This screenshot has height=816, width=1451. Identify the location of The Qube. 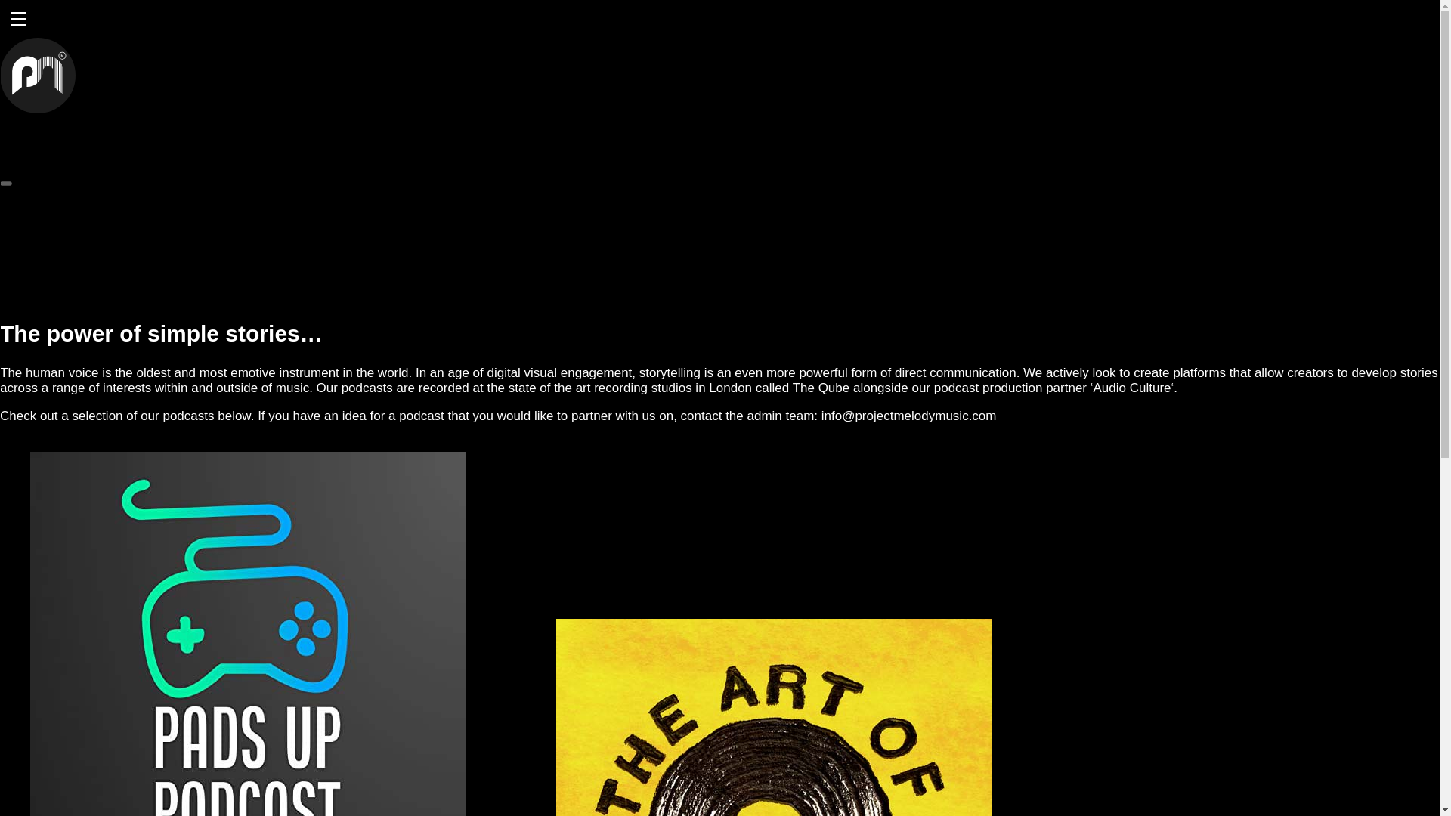
(821, 388).